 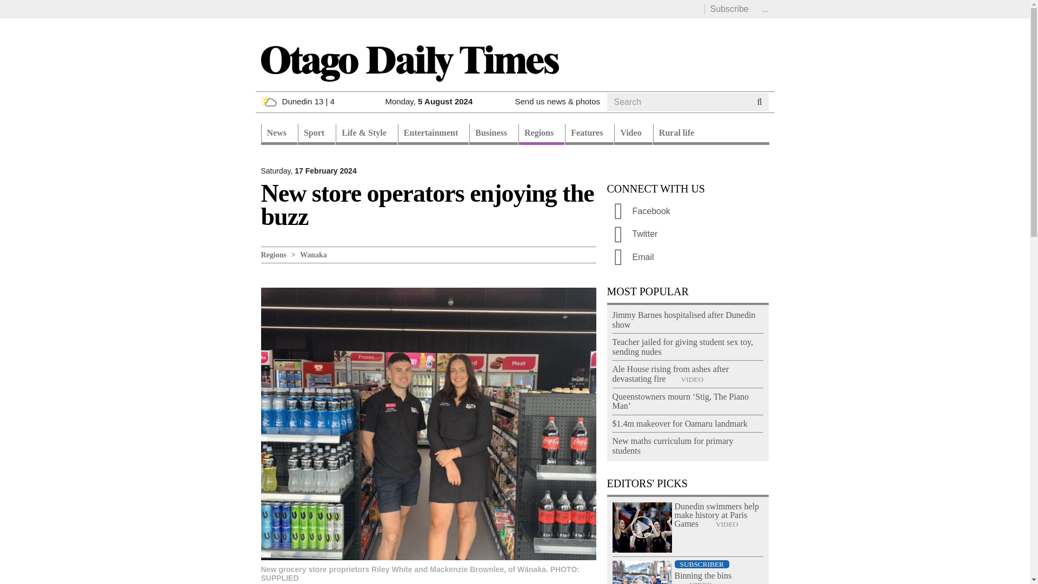 I want to click on News, so click(x=278, y=134).